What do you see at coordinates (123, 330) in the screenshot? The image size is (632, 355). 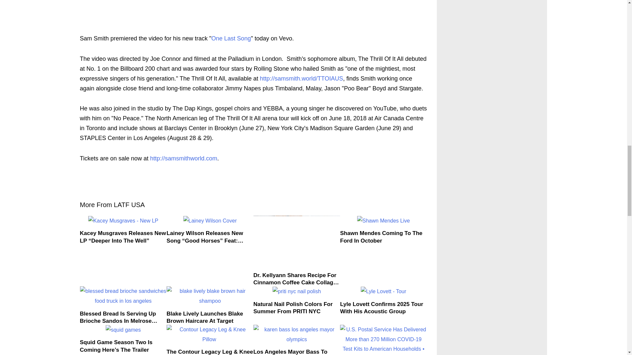 I see `squid games` at bounding box center [123, 330].